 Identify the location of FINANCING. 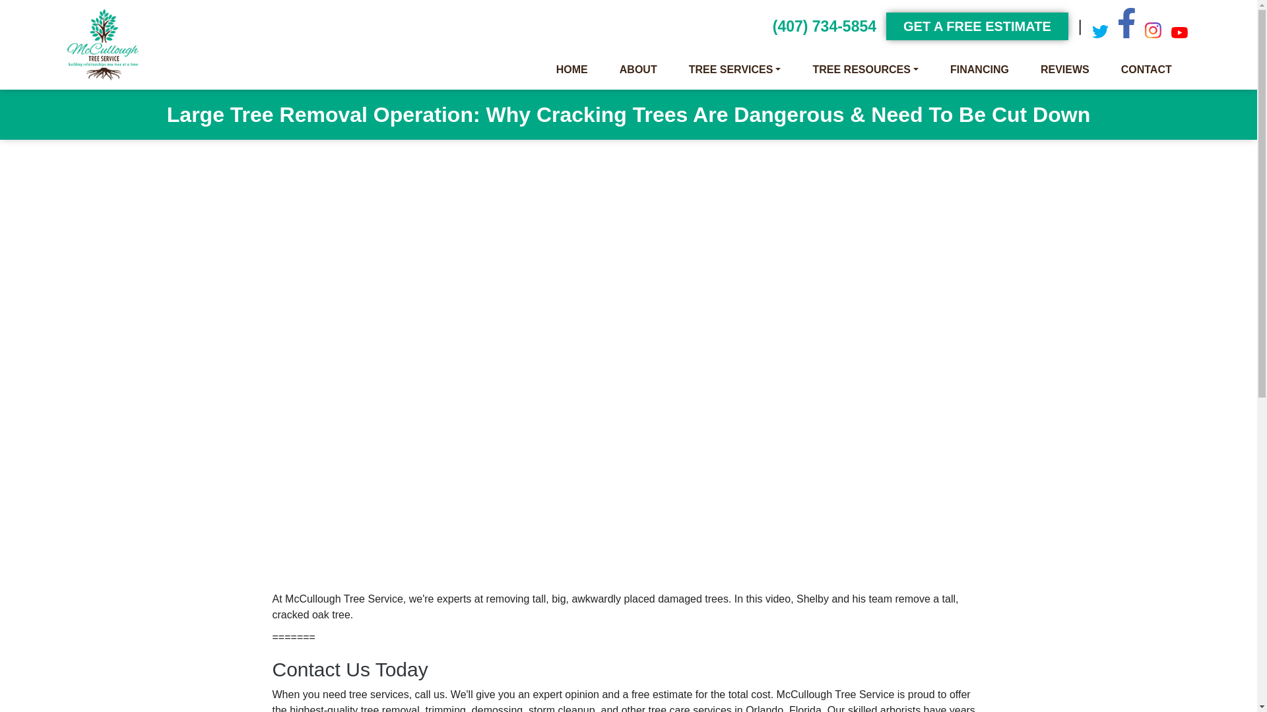
(979, 69).